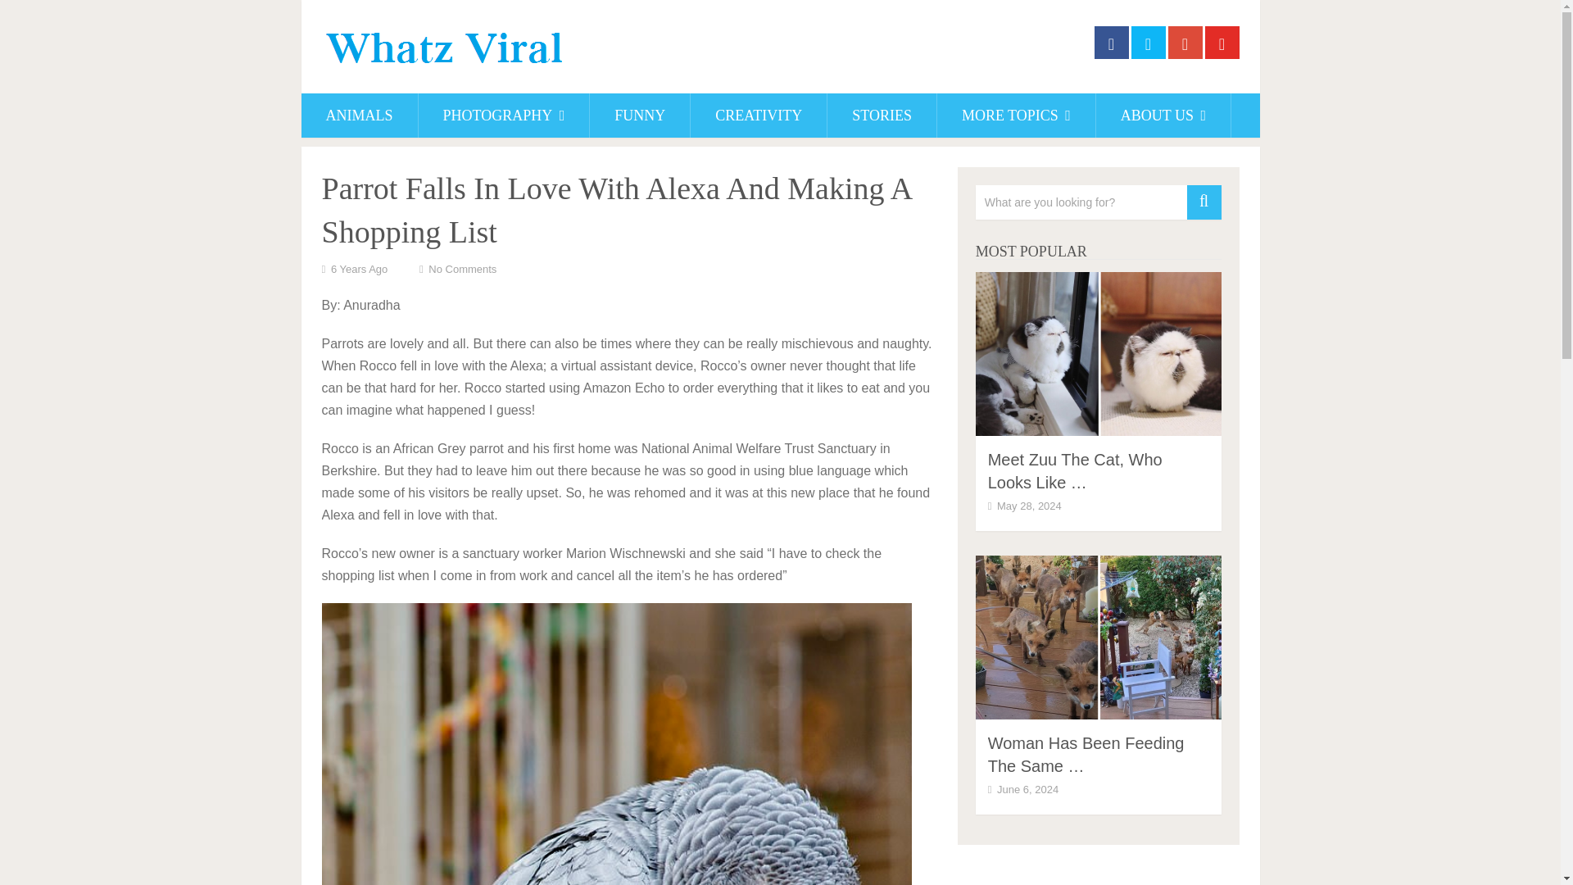  Describe the element at coordinates (504, 116) in the screenshot. I see `PHOTOGRAPHY` at that location.